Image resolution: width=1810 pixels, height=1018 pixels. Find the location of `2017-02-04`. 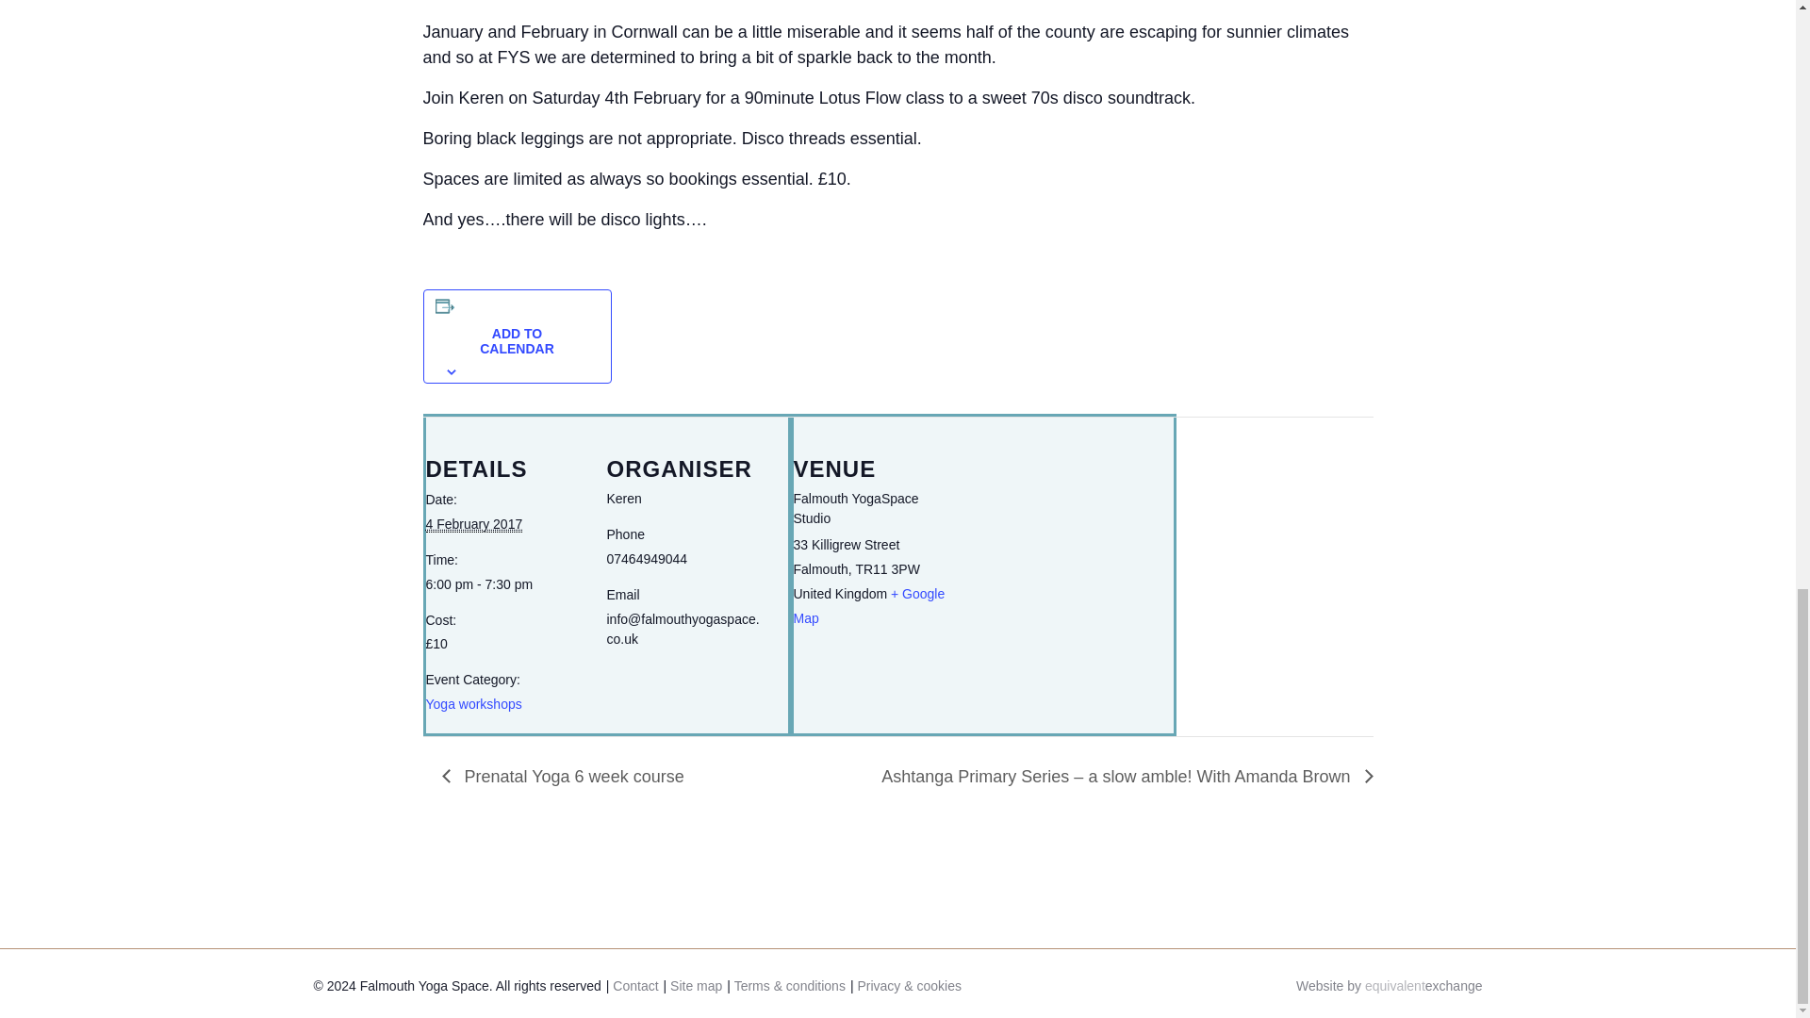

2017-02-04 is located at coordinates (505, 584).